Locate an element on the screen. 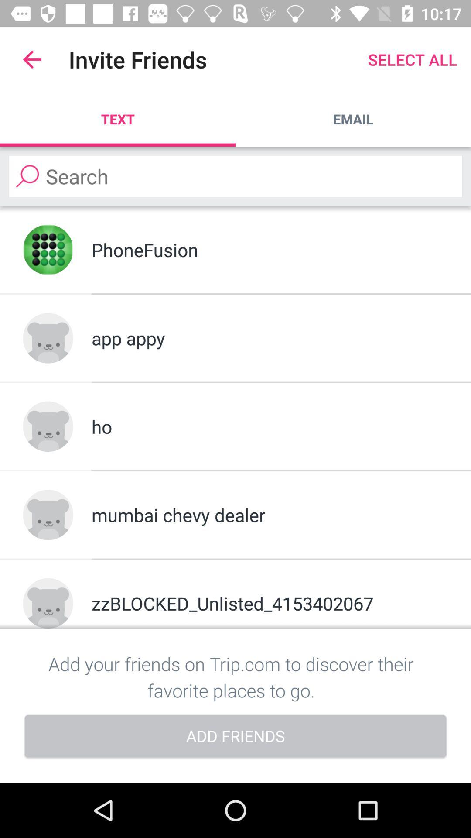 Image resolution: width=471 pixels, height=838 pixels. click on add friends is located at coordinates (235, 737).